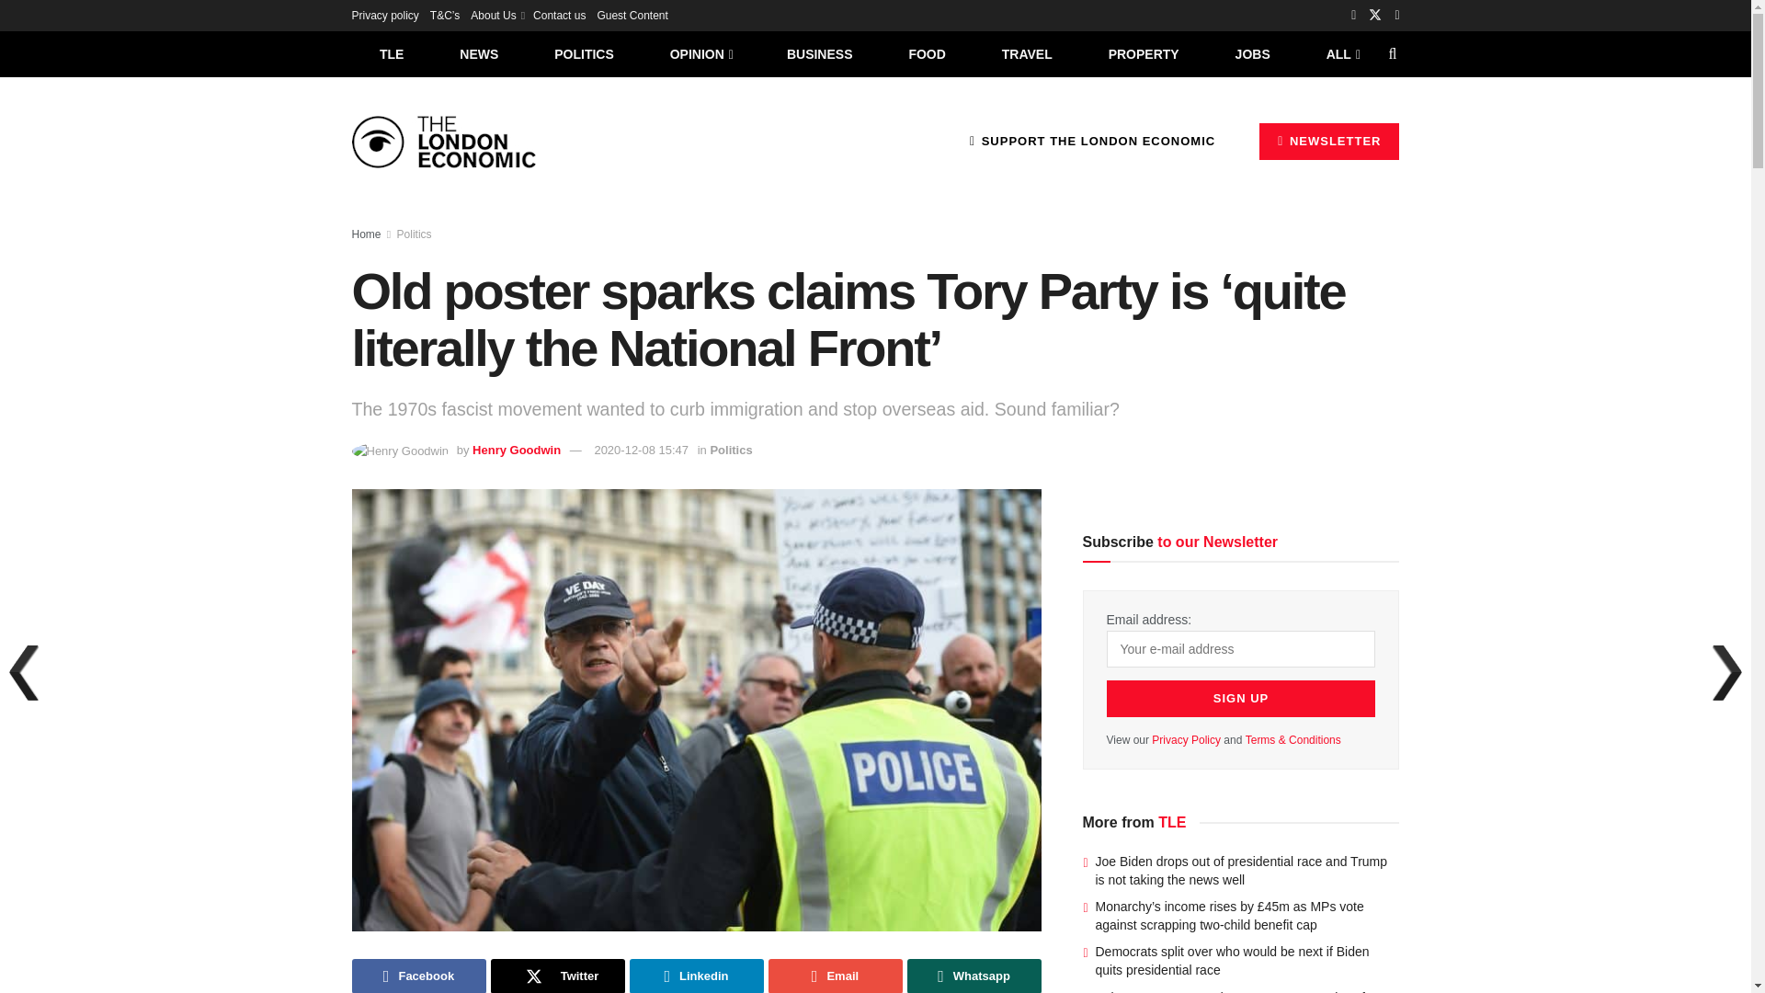 This screenshot has width=1765, height=993. I want to click on ALL, so click(1341, 53).